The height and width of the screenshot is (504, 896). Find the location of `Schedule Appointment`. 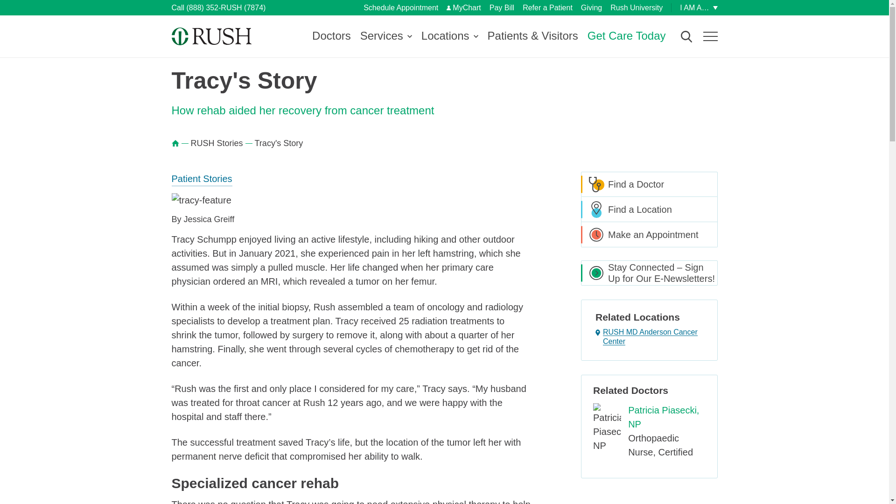

Schedule Appointment is located at coordinates (400, 7).